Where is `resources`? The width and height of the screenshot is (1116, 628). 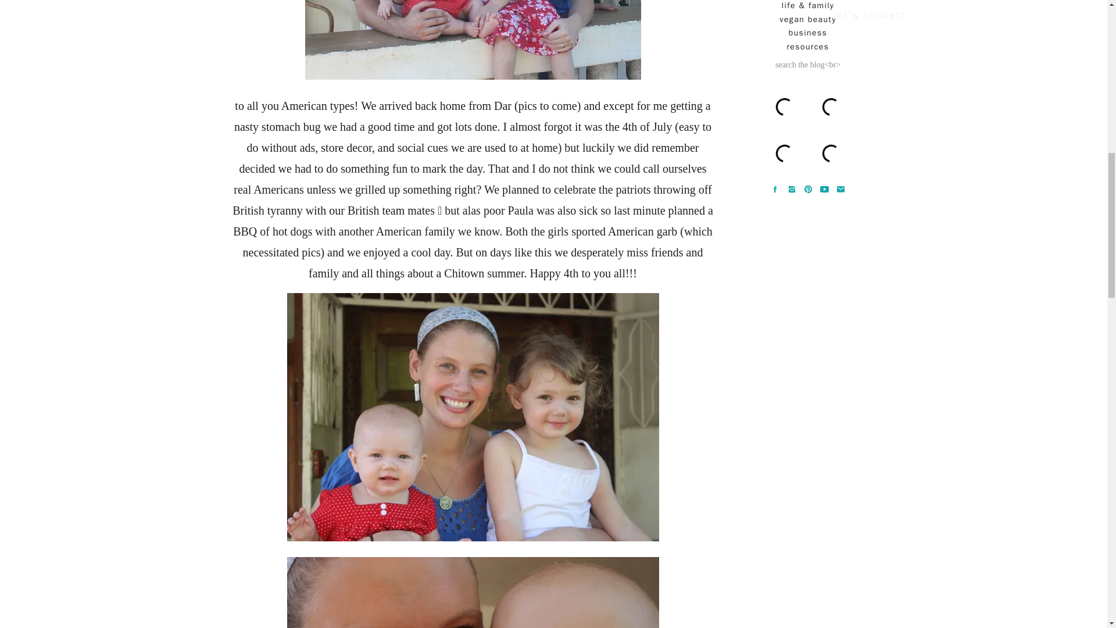
resources is located at coordinates (808, 47).